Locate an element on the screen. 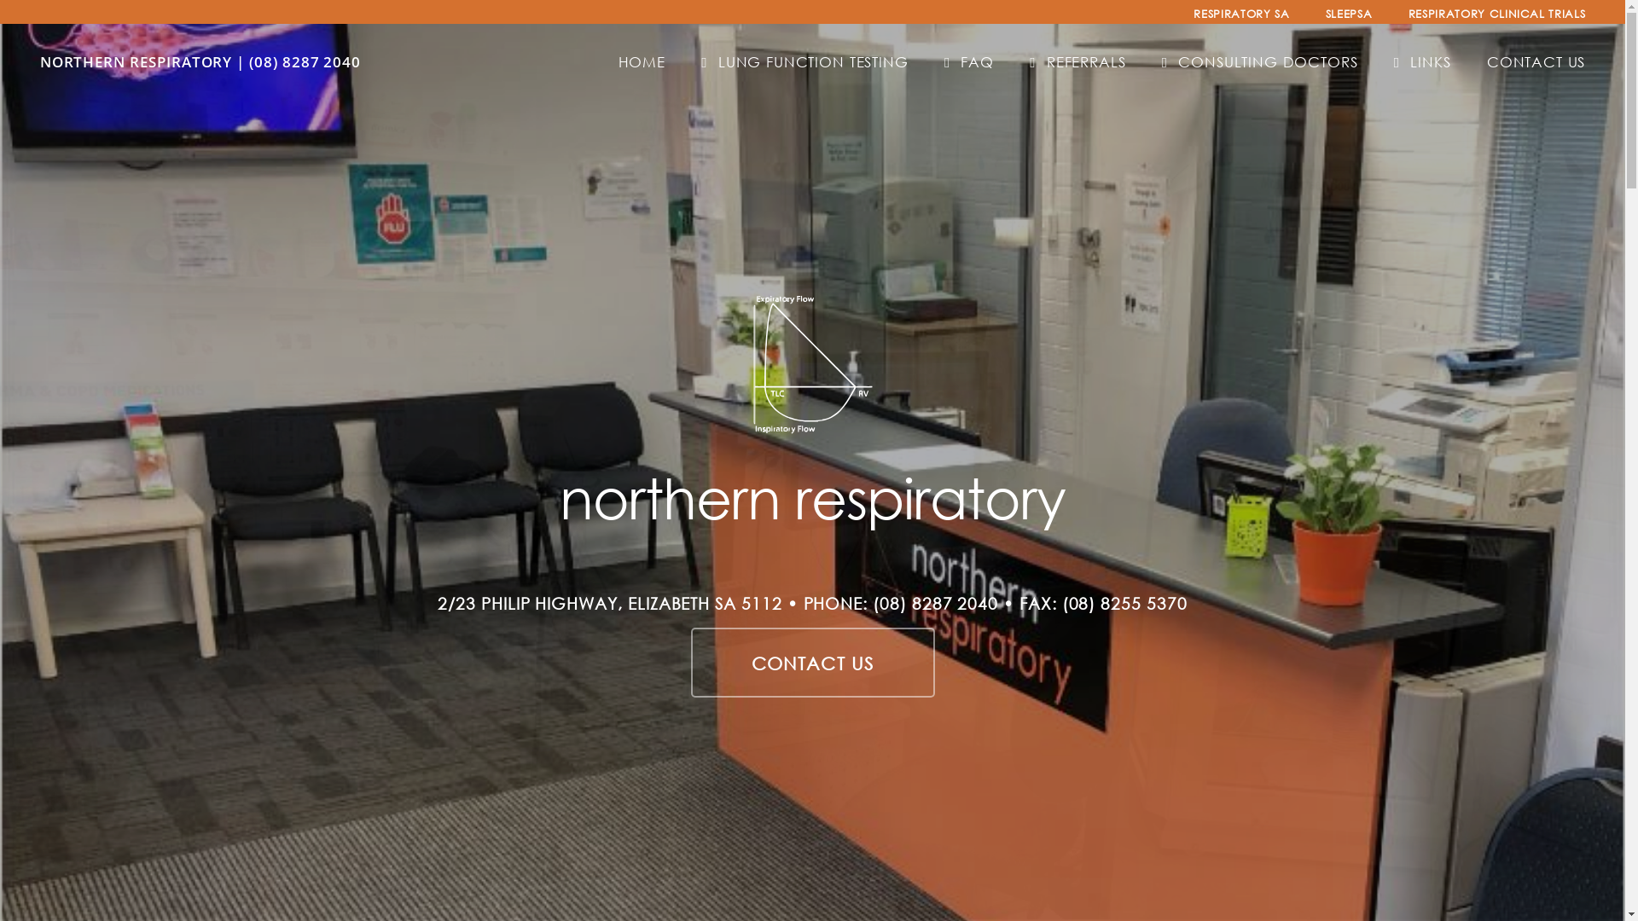 The height and width of the screenshot is (921, 1638). CONSULTING DOCTORS is located at coordinates (1260, 61).